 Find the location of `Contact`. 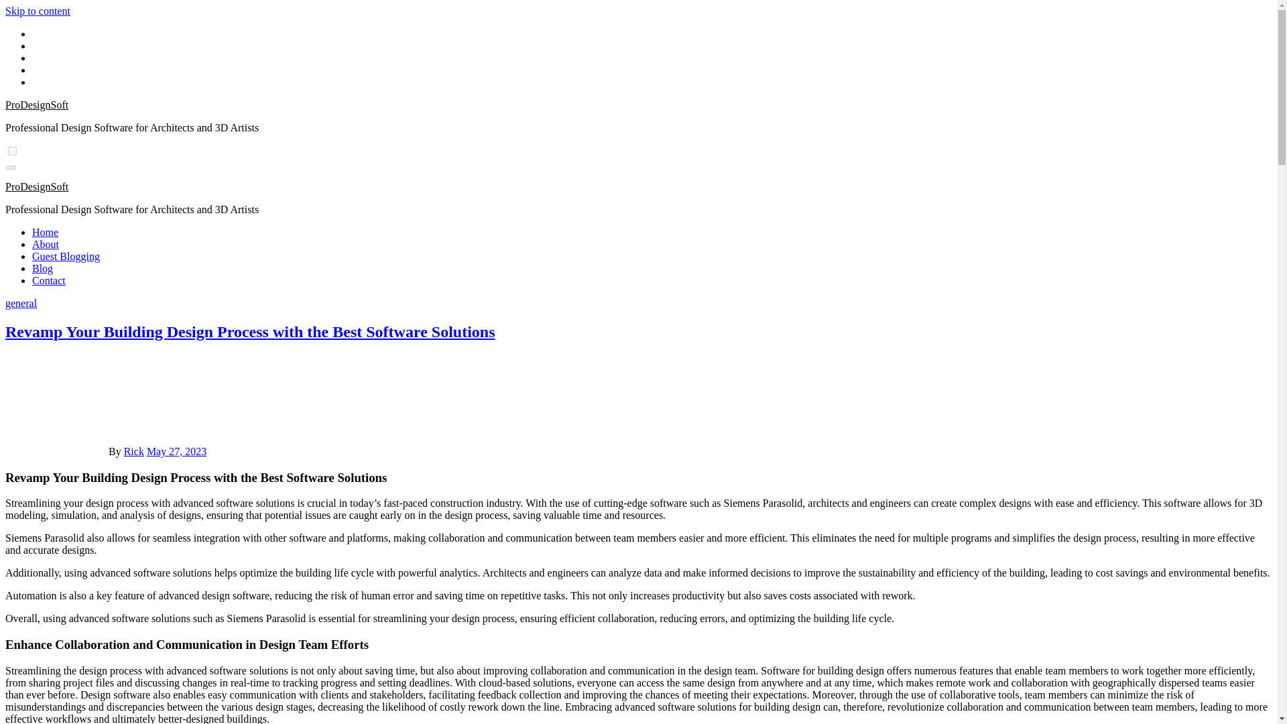

Contact is located at coordinates (48, 280).